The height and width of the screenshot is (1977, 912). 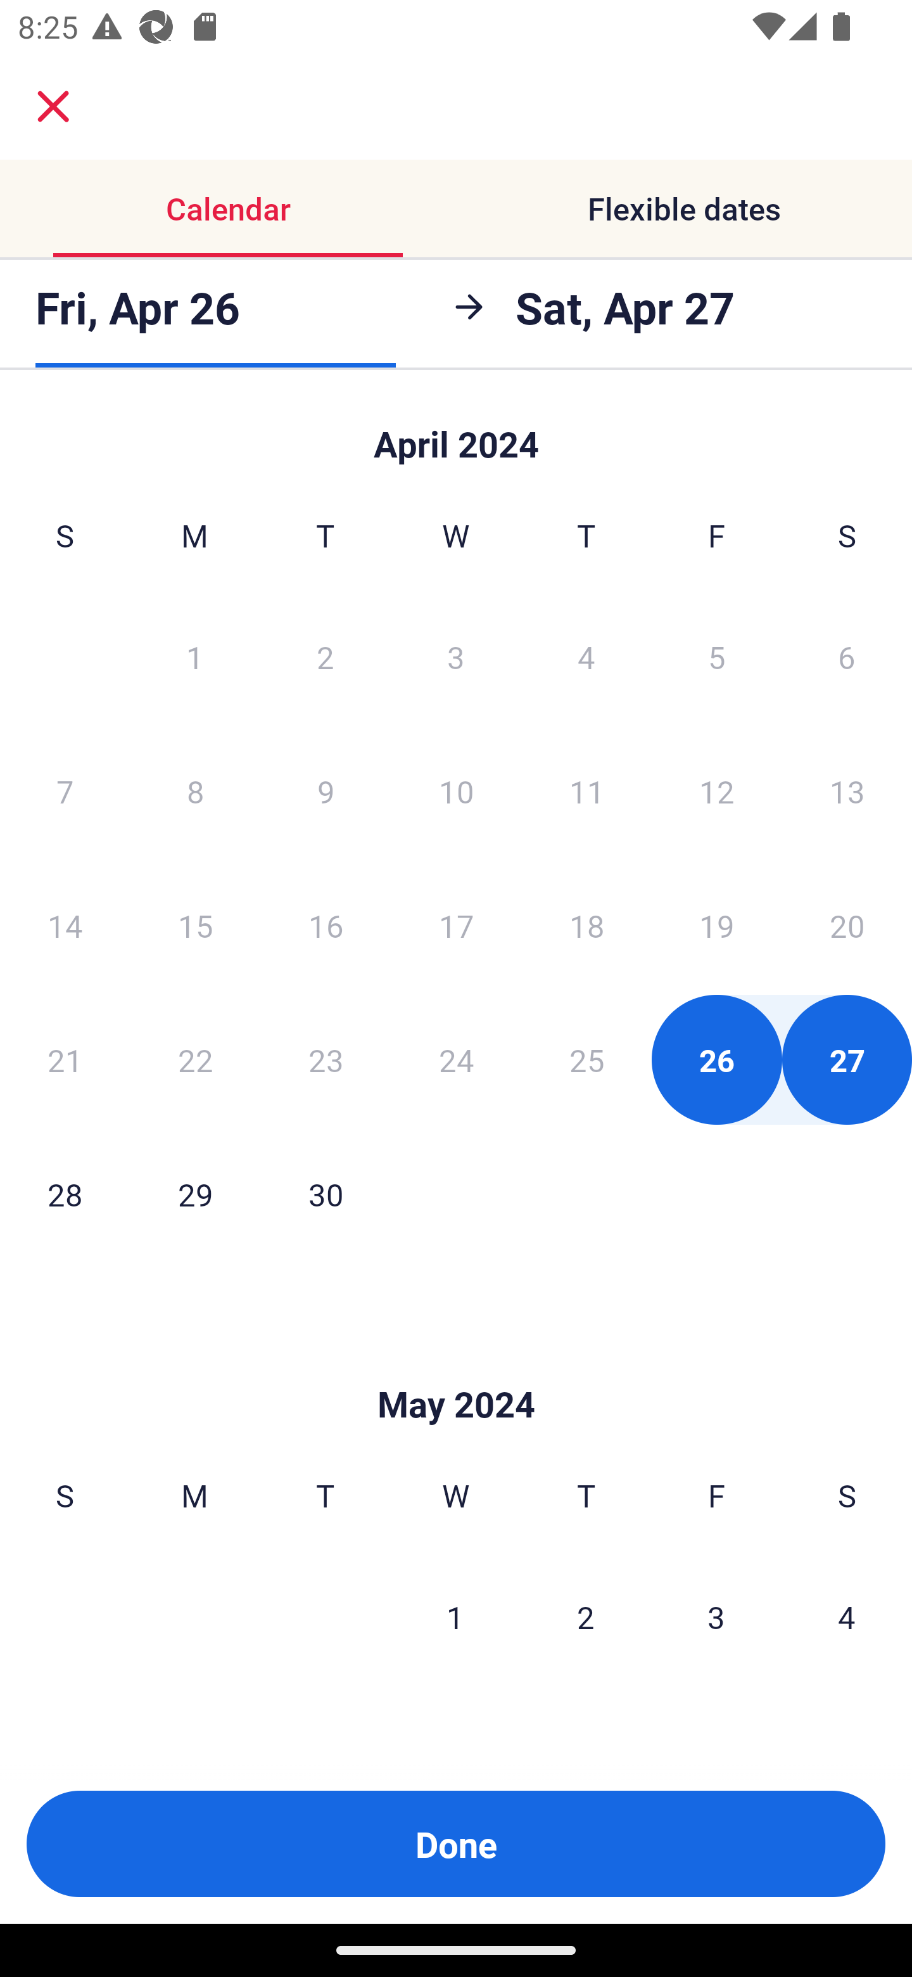 What do you see at coordinates (586, 925) in the screenshot?
I see `18 Thursday, April 18, 2024` at bounding box center [586, 925].